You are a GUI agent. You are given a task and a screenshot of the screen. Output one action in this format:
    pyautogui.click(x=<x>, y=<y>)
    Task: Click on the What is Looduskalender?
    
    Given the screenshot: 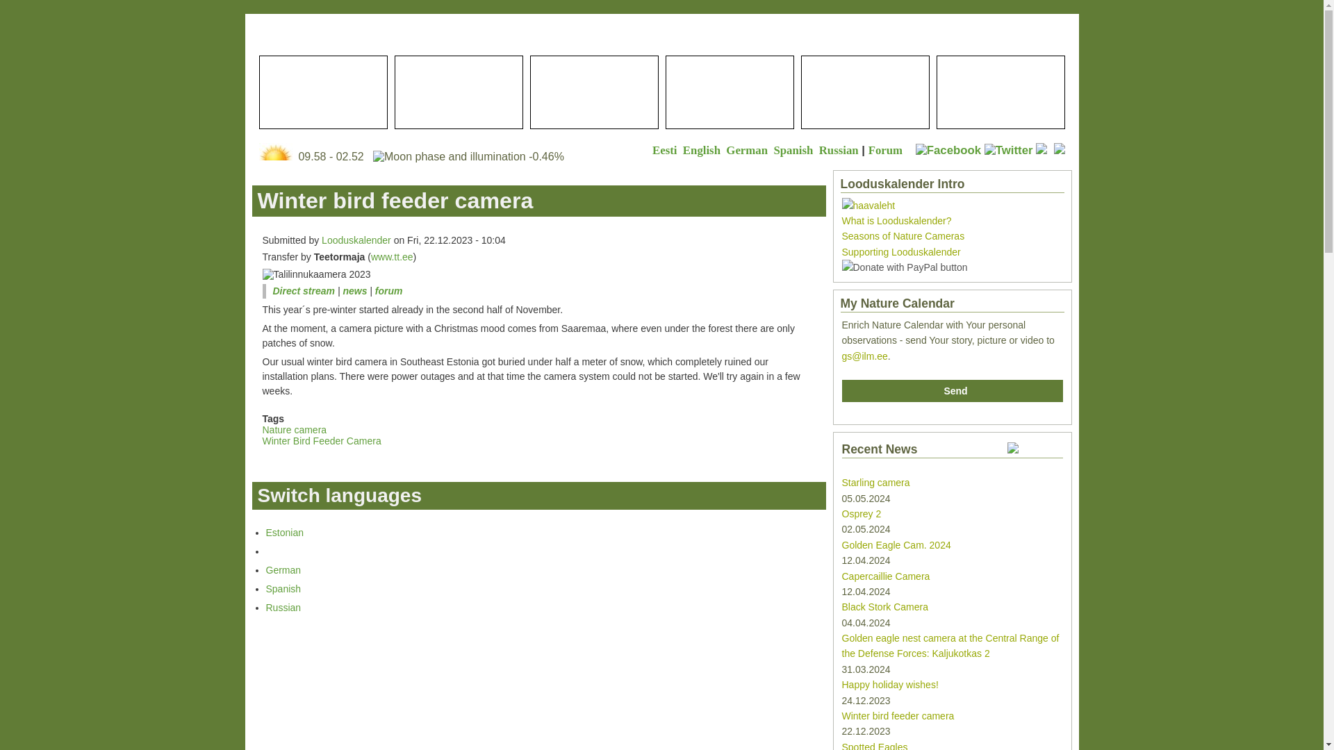 What is the action you would take?
    pyautogui.click(x=896, y=221)
    